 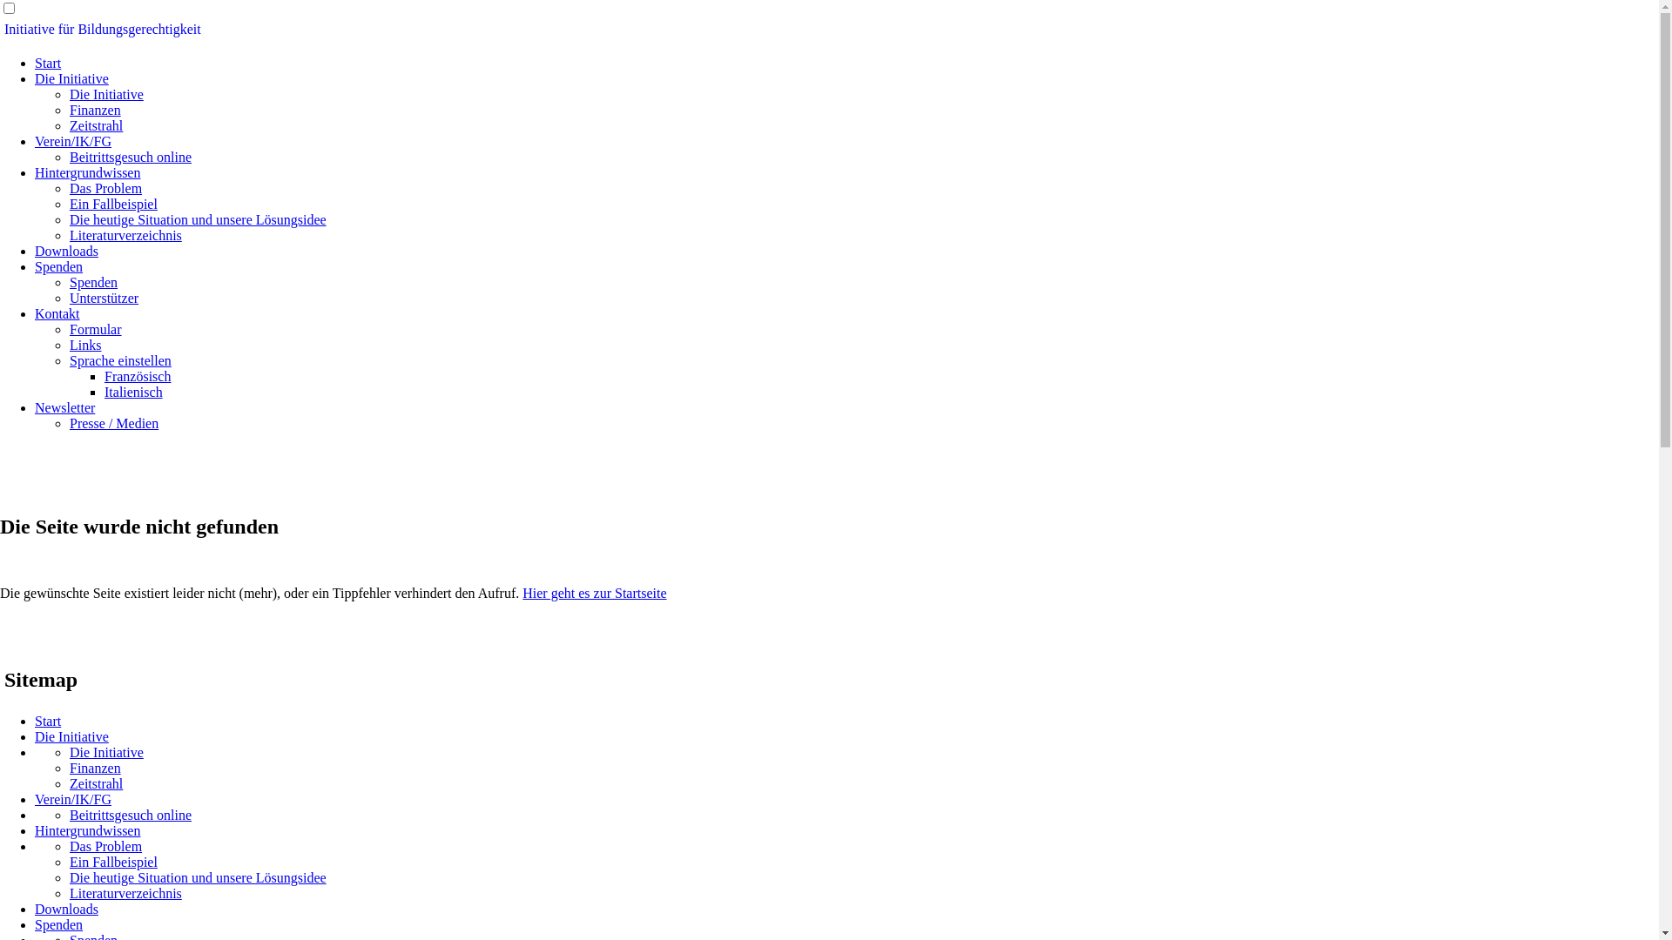 I want to click on Hintergrundwissen, so click(x=87, y=172).